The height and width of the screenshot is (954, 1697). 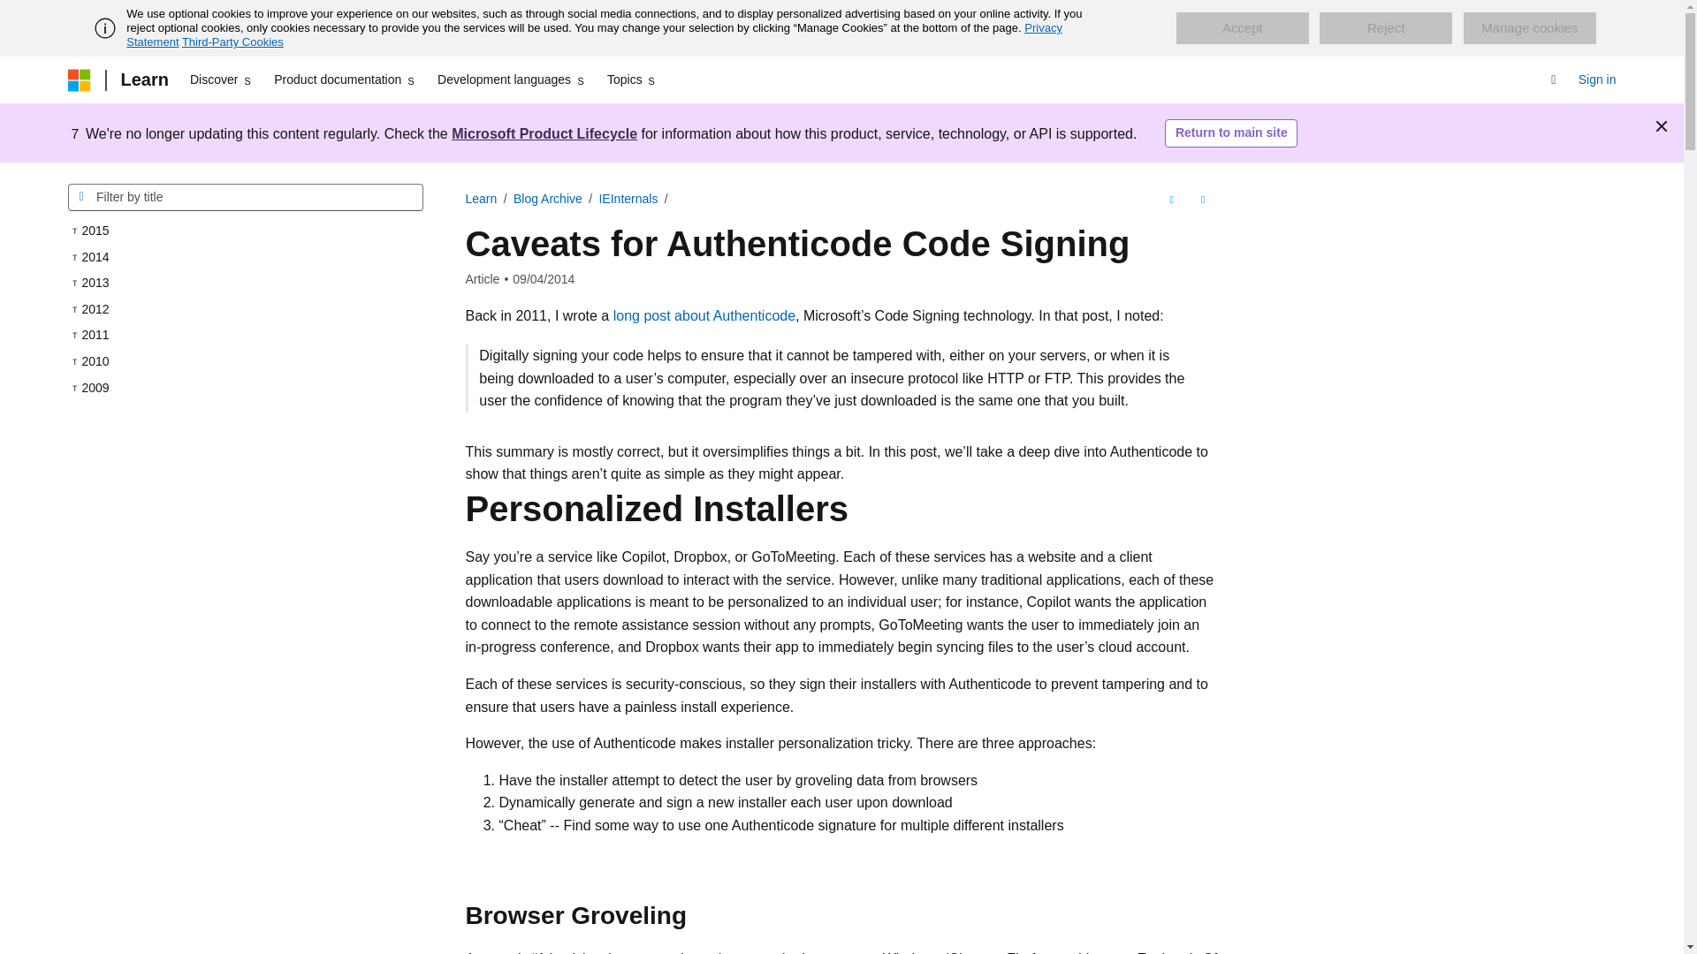 What do you see at coordinates (628, 199) in the screenshot?
I see `IEInternals` at bounding box center [628, 199].